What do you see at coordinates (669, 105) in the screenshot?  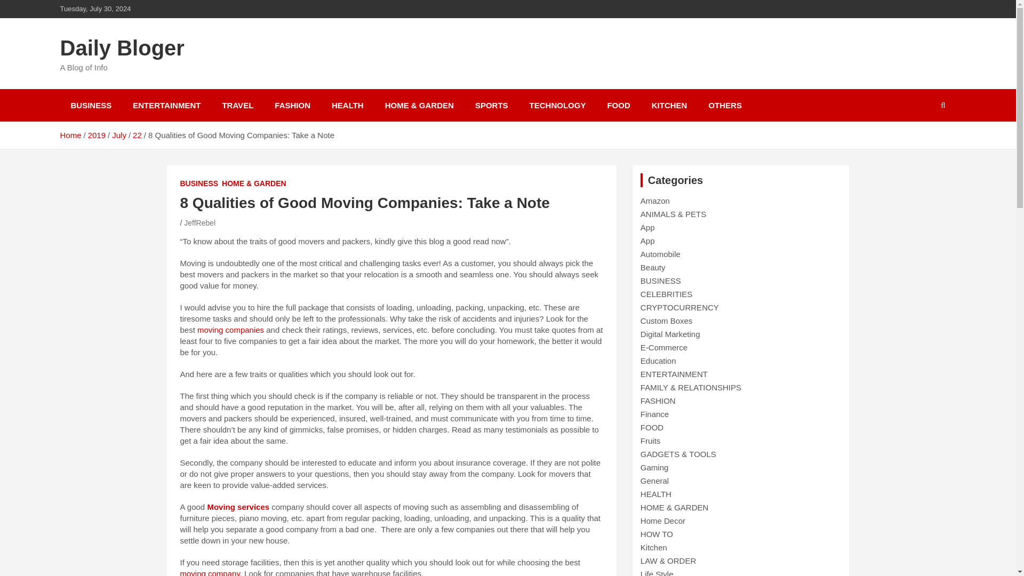 I see `KITCHEN` at bounding box center [669, 105].